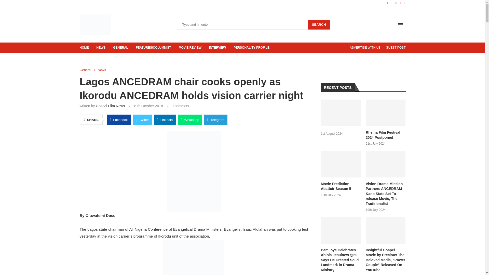 The height and width of the screenshot is (275, 489). What do you see at coordinates (319, 24) in the screenshot?
I see `SEARCH` at bounding box center [319, 24].